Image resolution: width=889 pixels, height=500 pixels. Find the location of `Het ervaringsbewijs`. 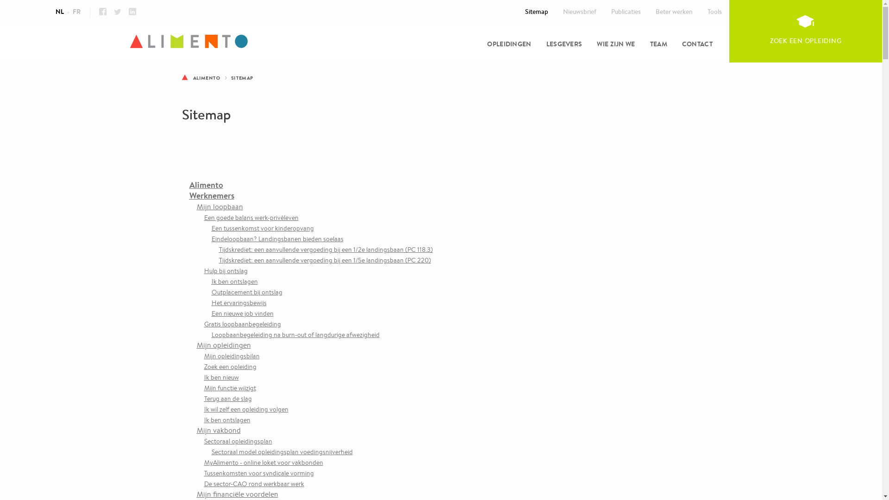

Het ervaringsbewijs is located at coordinates (239, 303).